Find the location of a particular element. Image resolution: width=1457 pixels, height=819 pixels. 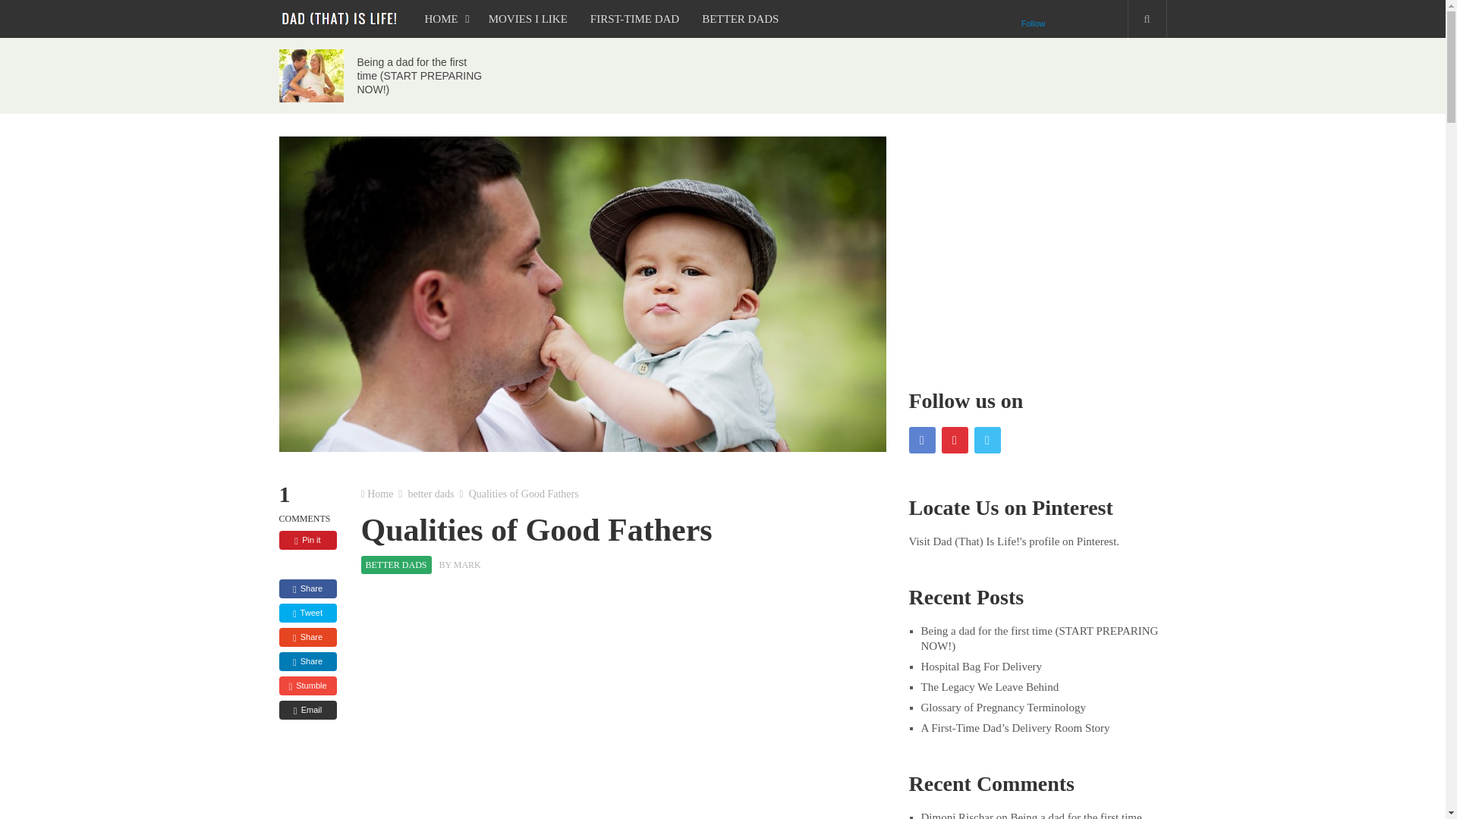

Home is located at coordinates (379, 493).